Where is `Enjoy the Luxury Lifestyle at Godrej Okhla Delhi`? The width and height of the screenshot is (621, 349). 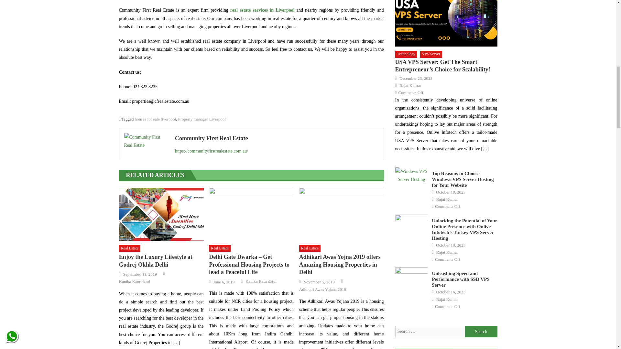 Enjoy the Luxury Lifestyle at Godrej Okhla Delhi is located at coordinates (161, 214).